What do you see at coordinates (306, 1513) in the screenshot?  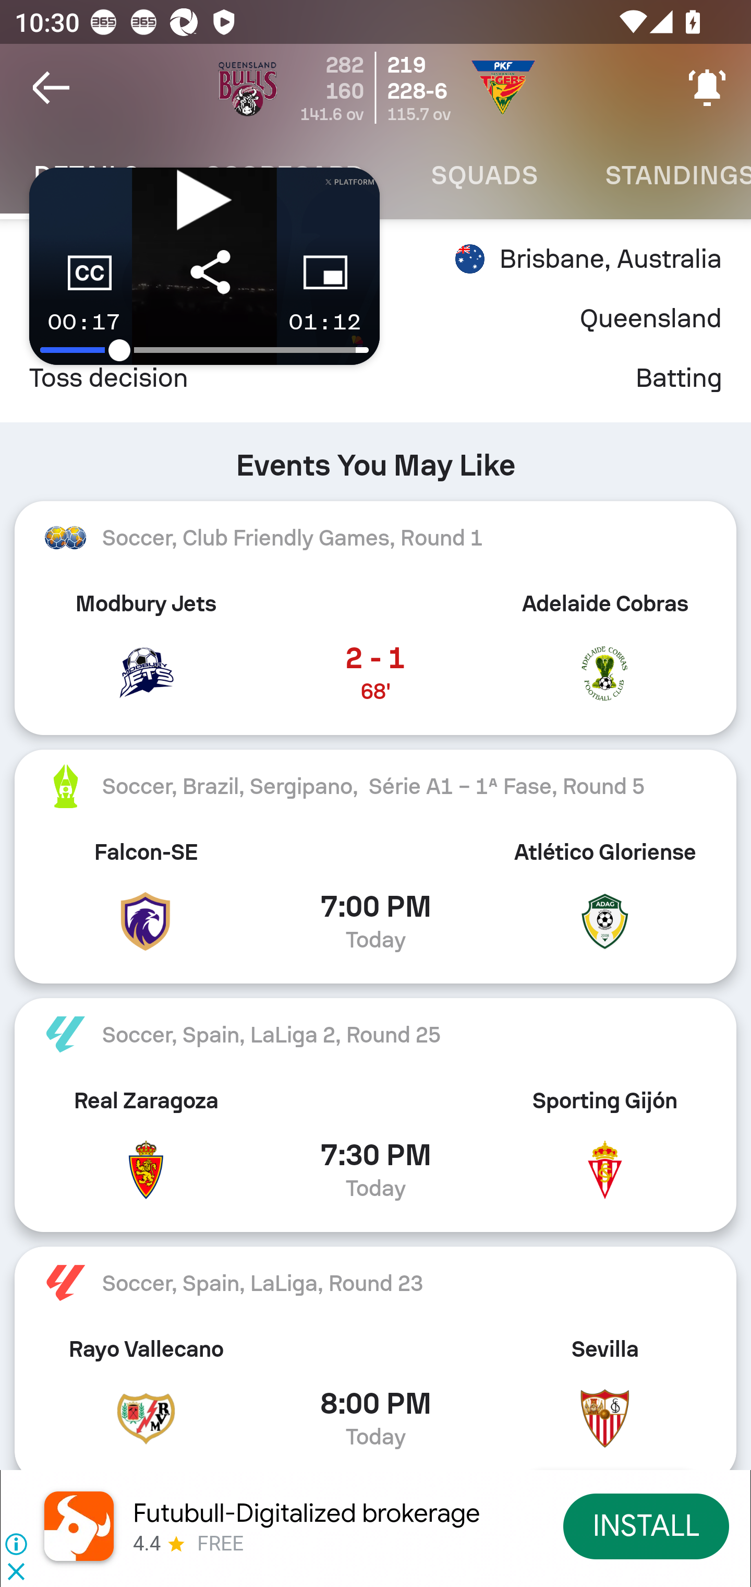 I see `Futubull-Digitalized brokerage` at bounding box center [306, 1513].